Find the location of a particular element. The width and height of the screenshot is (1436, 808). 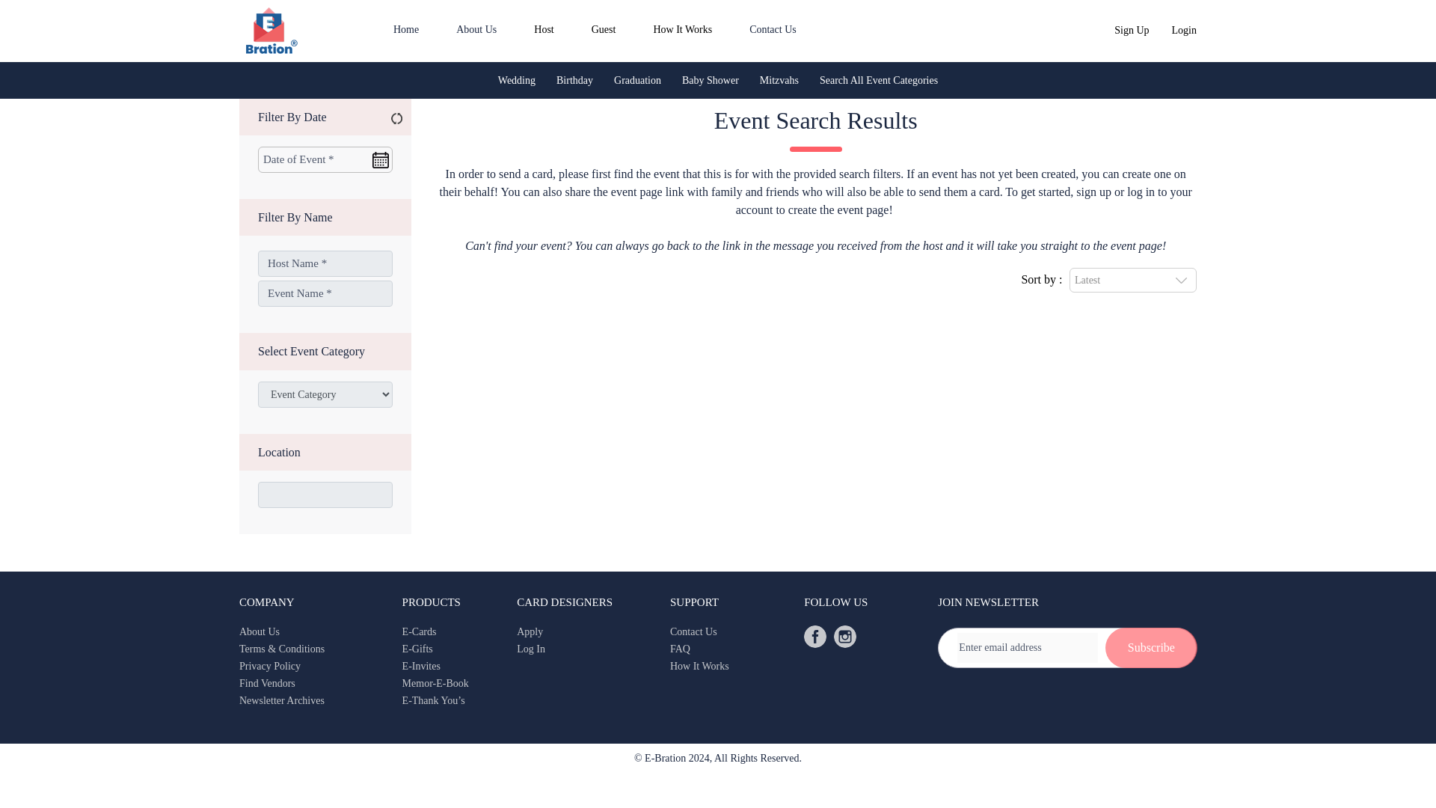

Home is located at coordinates (406, 30).